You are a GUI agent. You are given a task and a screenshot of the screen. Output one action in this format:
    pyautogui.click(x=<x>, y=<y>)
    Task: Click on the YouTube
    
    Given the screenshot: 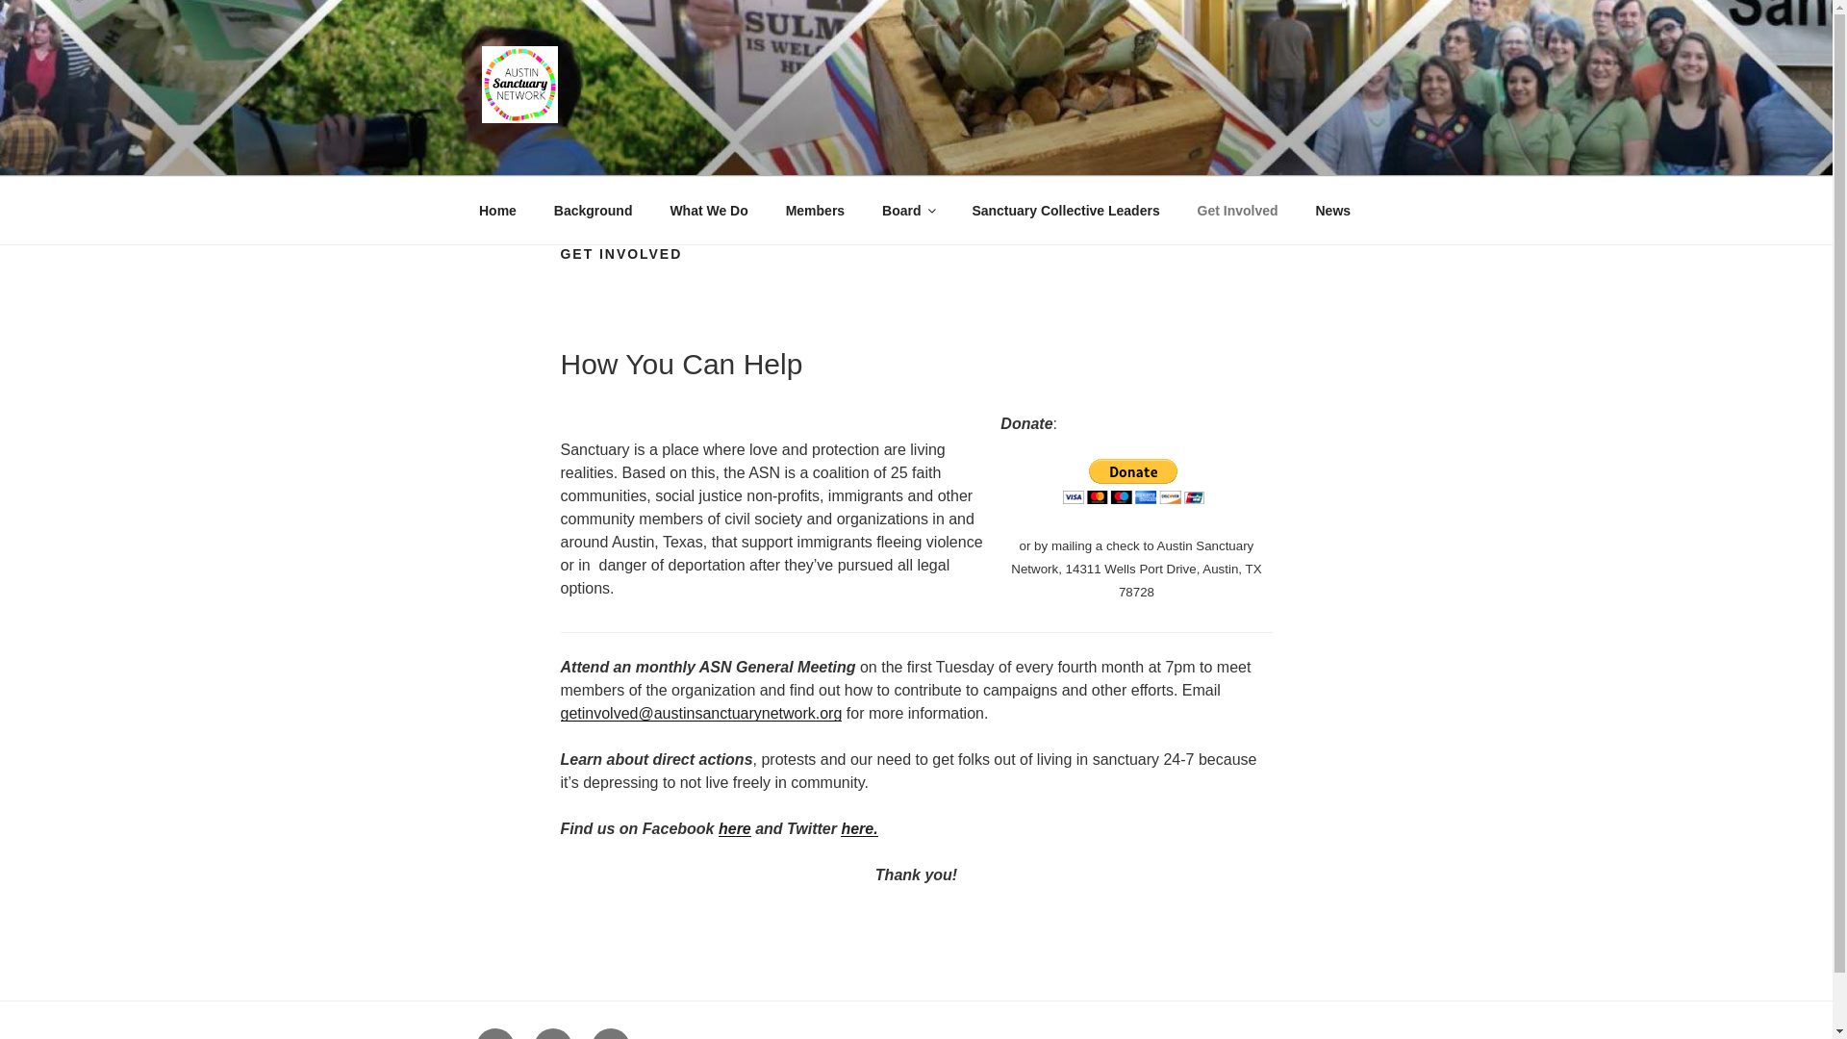 What is the action you would take?
    pyautogui.click(x=610, y=1033)
    